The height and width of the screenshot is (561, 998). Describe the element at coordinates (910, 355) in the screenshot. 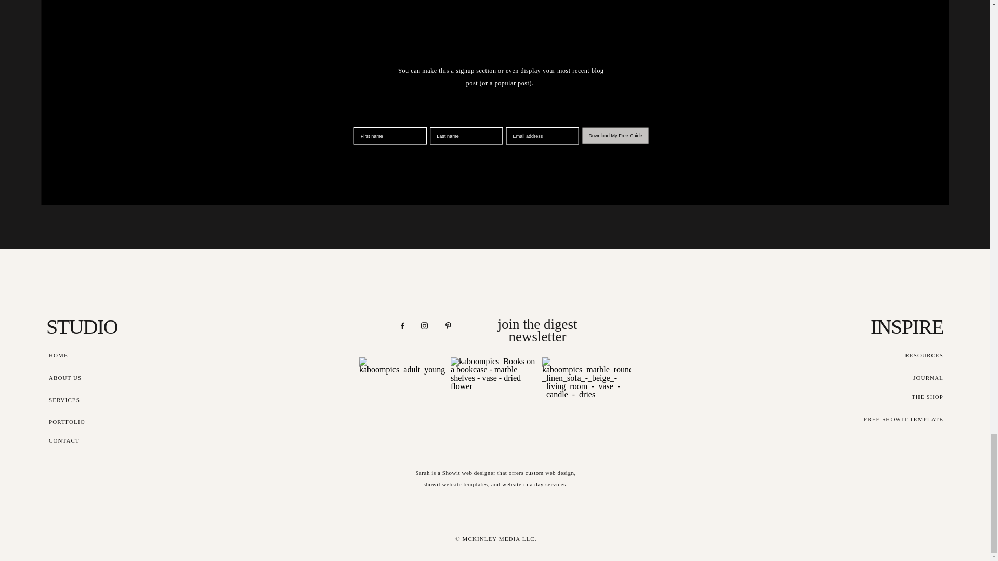

I see `RESOURCES` at that location.